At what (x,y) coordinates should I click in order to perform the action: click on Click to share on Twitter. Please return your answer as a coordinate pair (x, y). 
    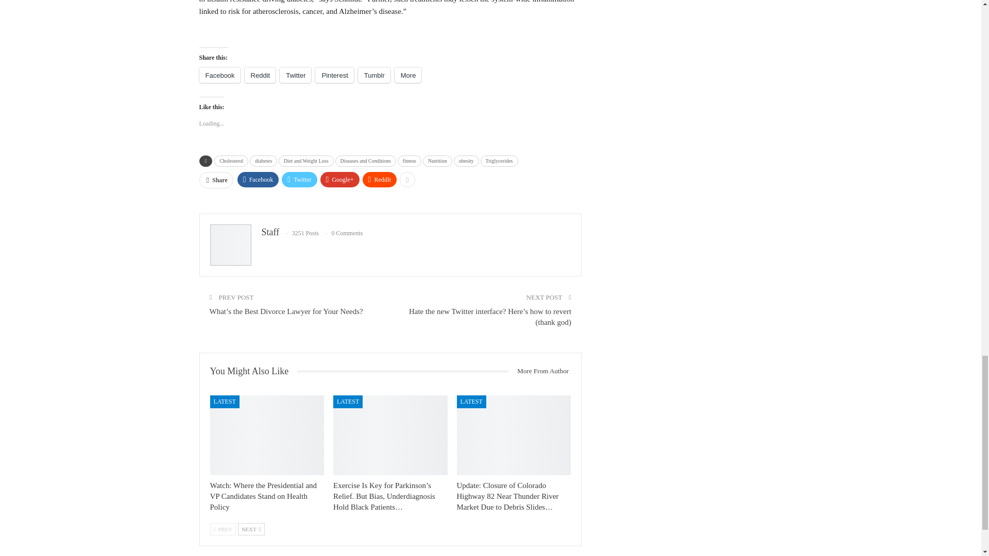
    Looking at the image, I should click on (296, 75).